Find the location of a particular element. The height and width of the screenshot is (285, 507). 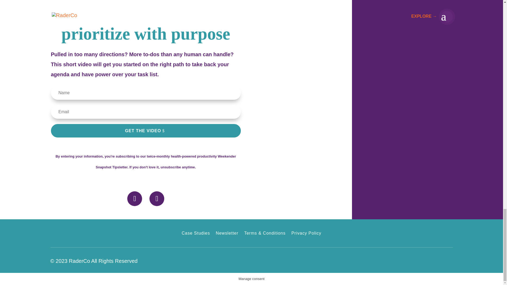

Case Studies is located at coordinates (195, 234).